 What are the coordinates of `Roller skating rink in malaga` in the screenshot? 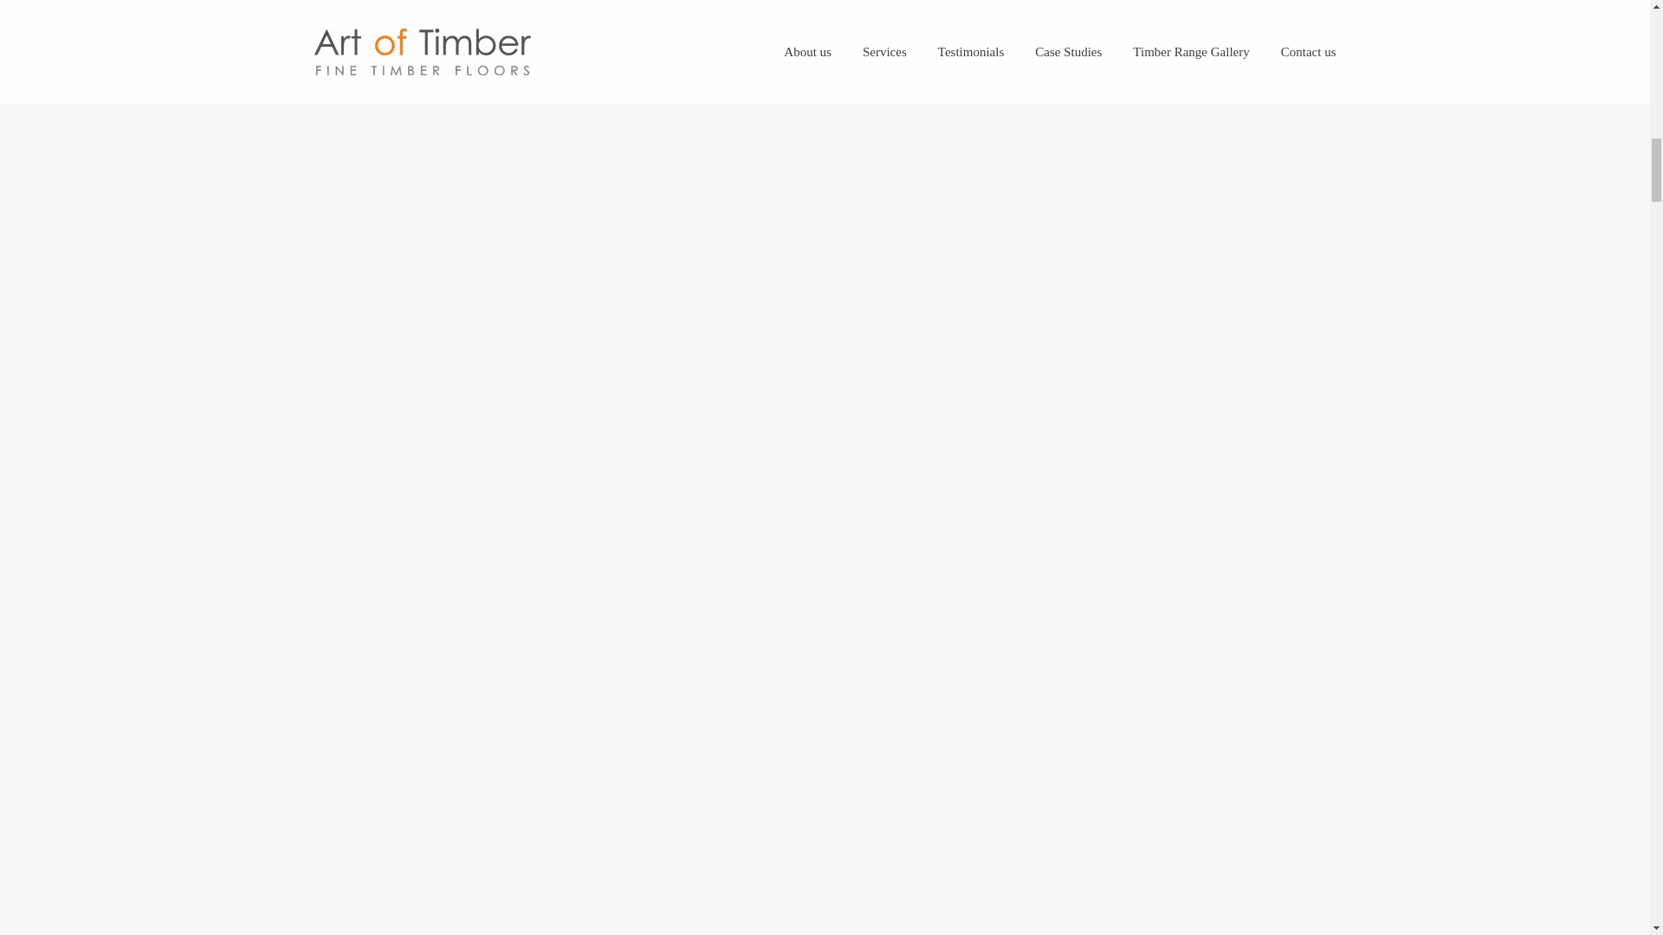 It's located at (825, 10).